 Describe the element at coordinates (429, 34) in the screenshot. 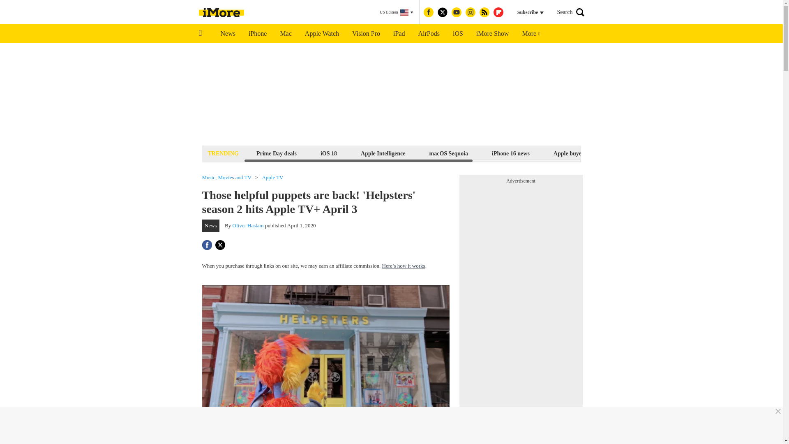

I see `AirPods` at that location.